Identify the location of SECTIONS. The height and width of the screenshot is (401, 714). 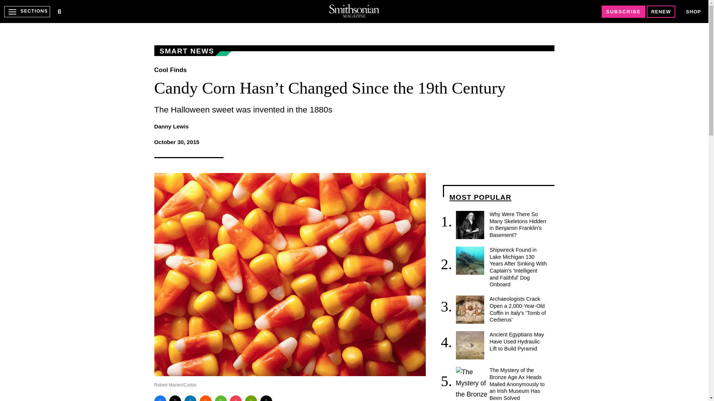
(27, 12).